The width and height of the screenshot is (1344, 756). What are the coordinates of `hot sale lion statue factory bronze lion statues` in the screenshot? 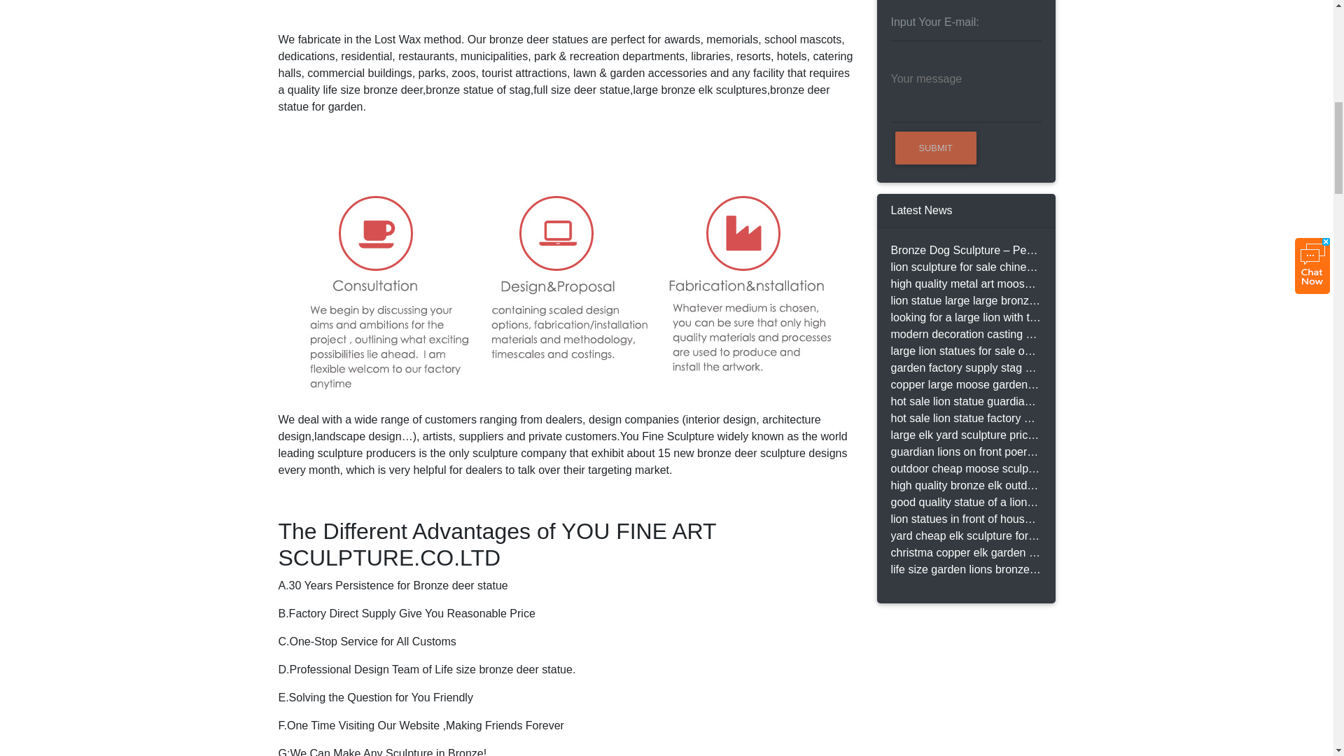 It's located at (965, 419).